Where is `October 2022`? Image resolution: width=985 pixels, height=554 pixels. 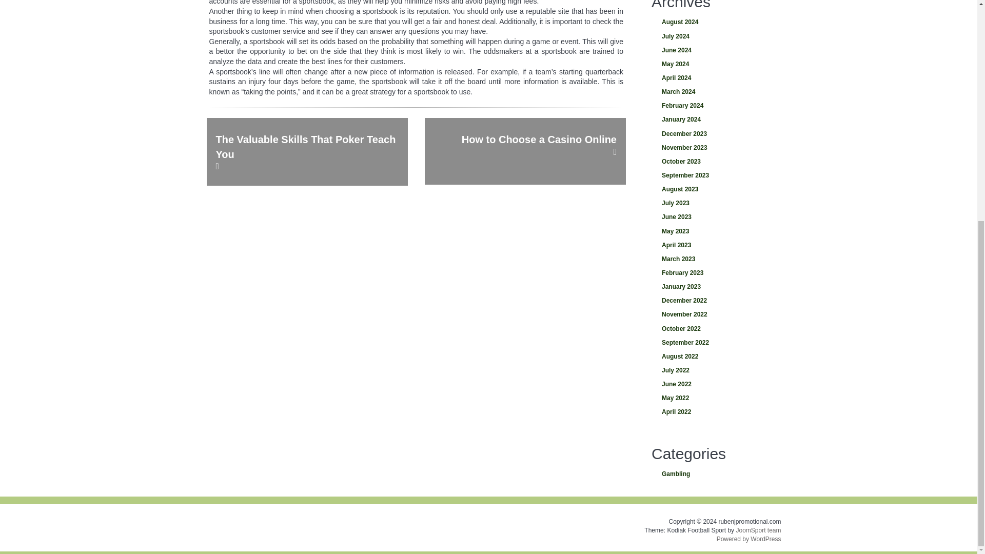
October 2022 is located at coordinates (713, 328).